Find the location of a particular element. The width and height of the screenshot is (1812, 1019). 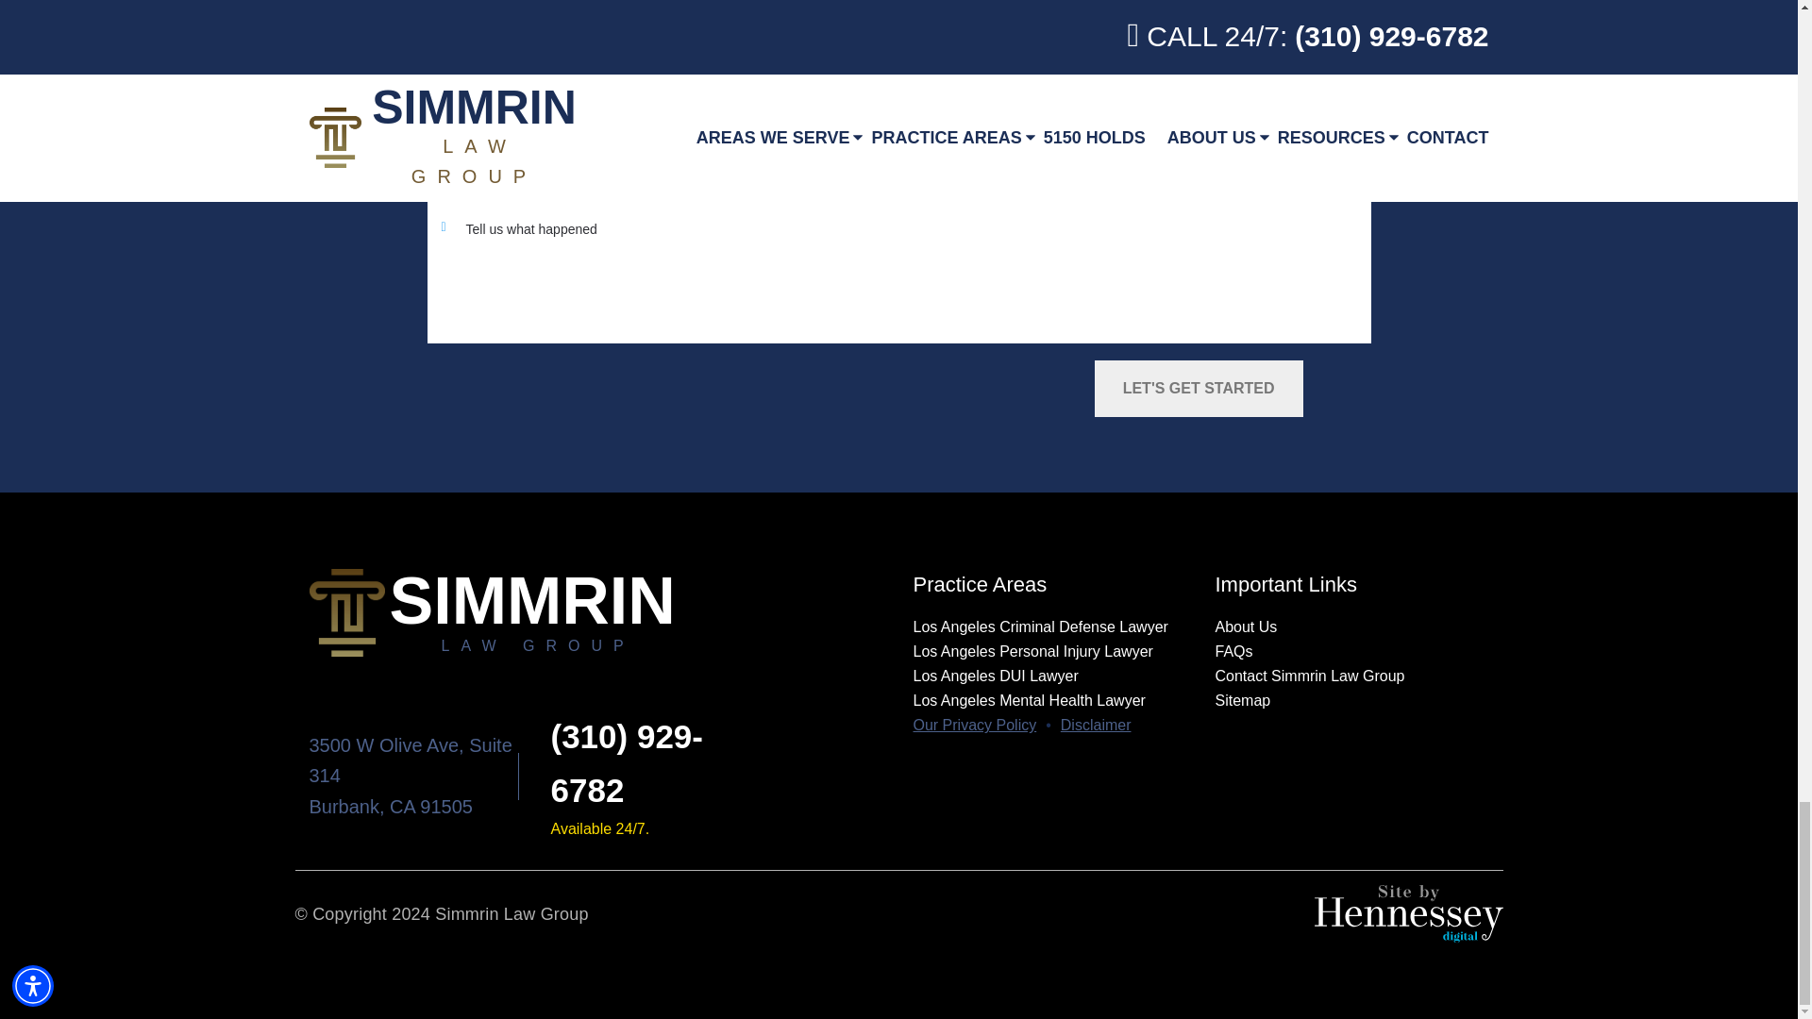

our privacy policy is located at coordinates (974, 725).